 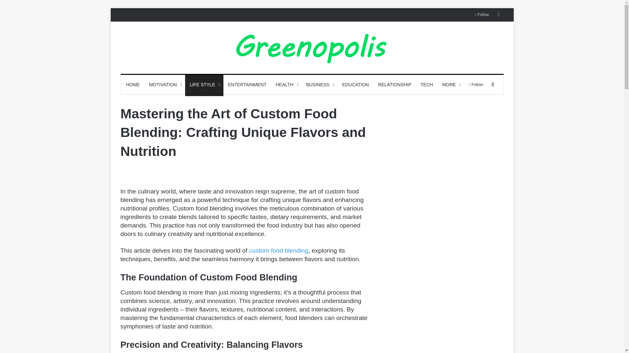 What do you see at coordinates (204, 84) in the screenshot?
I see `LIFE STYLE` at bounding box center [204, 84].